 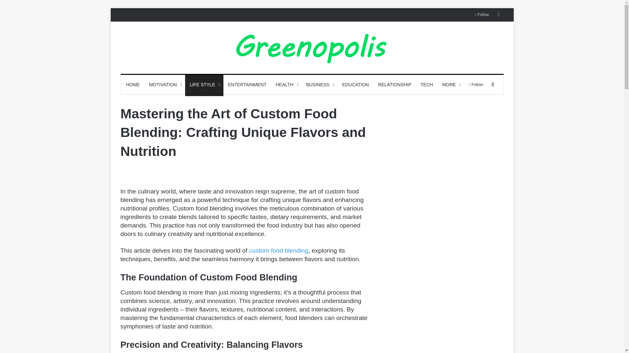 What do you see at coordinates (204, 84) in the screenshot?
I see `LIFE STYLE` at bounding box center [204, 84].